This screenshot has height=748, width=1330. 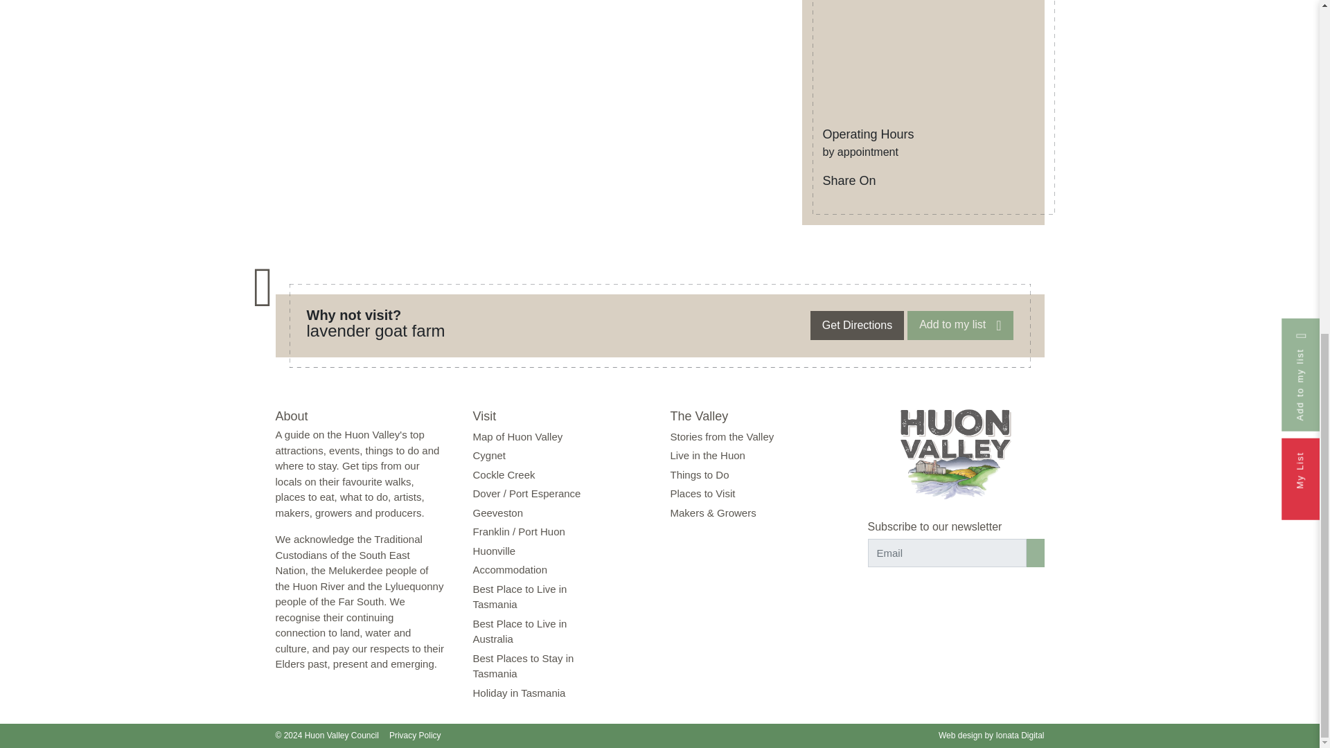 I want to click on Cockle Creek, so click(x=503, y=475).